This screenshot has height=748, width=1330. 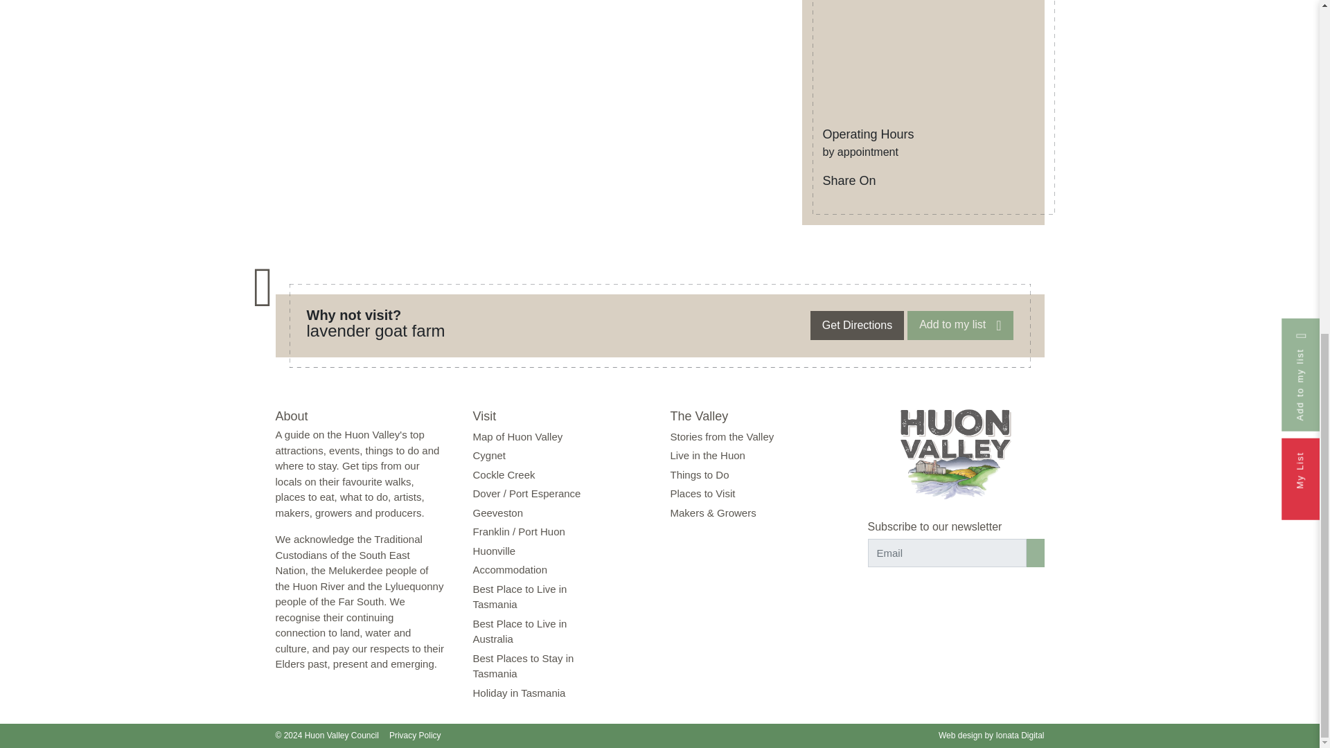 I want to click on Cockle Creek, so click(x=503, y=475).